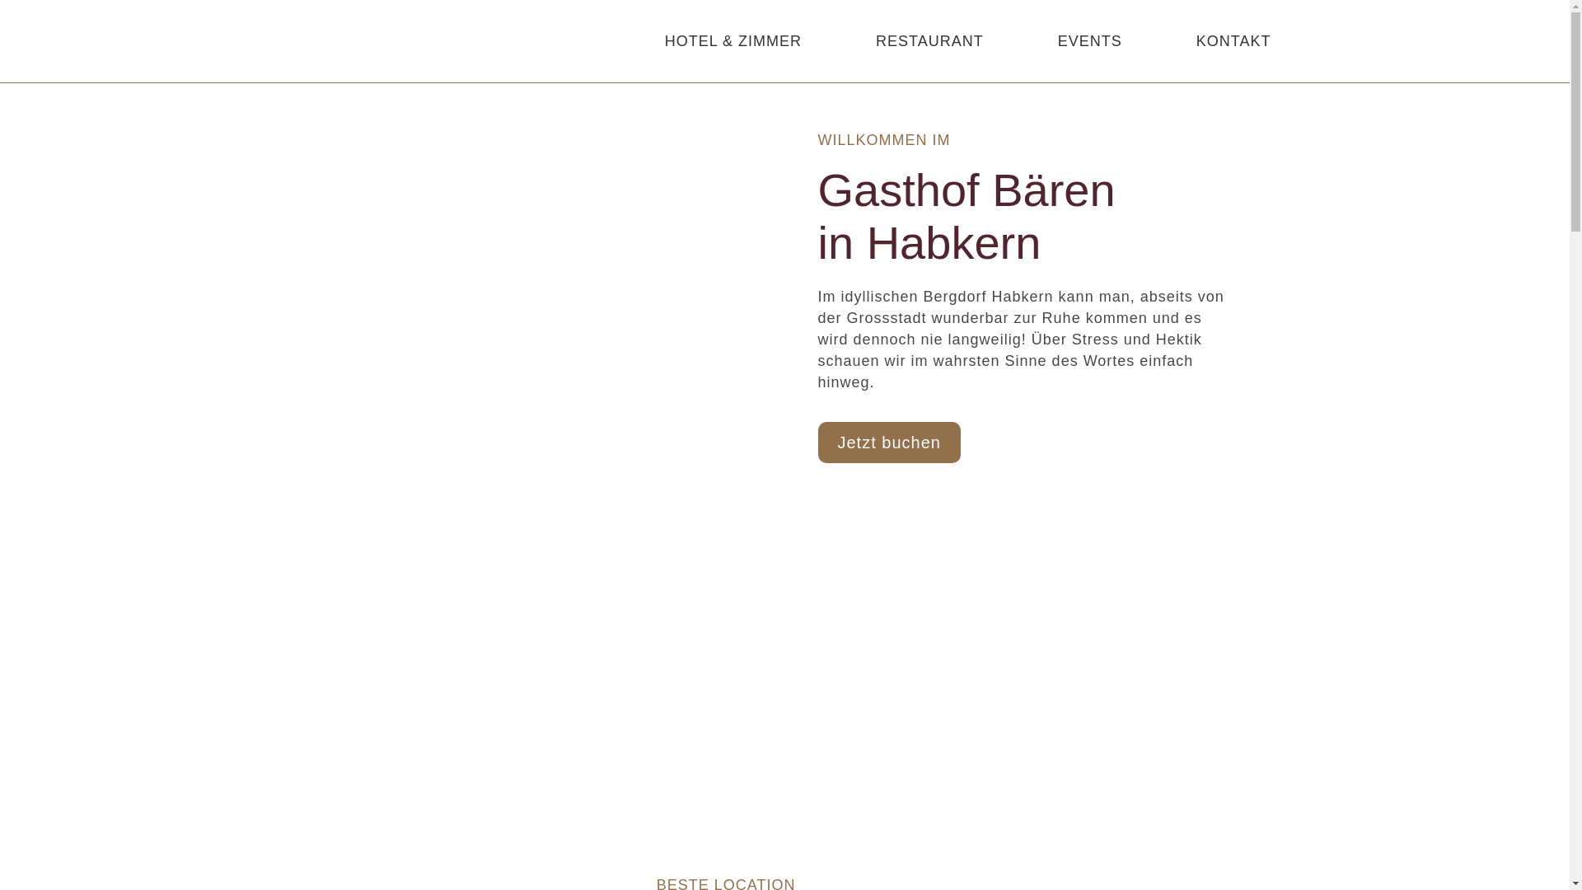 This screenshot has width=1582, height=890. What do you see at coordinates (733, 41) in the screenshot?
I see `HOTEL & ZIMMER` at bounding box center [733, 41].